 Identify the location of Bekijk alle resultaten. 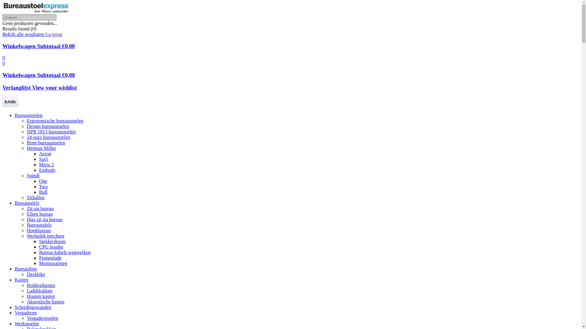
(24, 34).